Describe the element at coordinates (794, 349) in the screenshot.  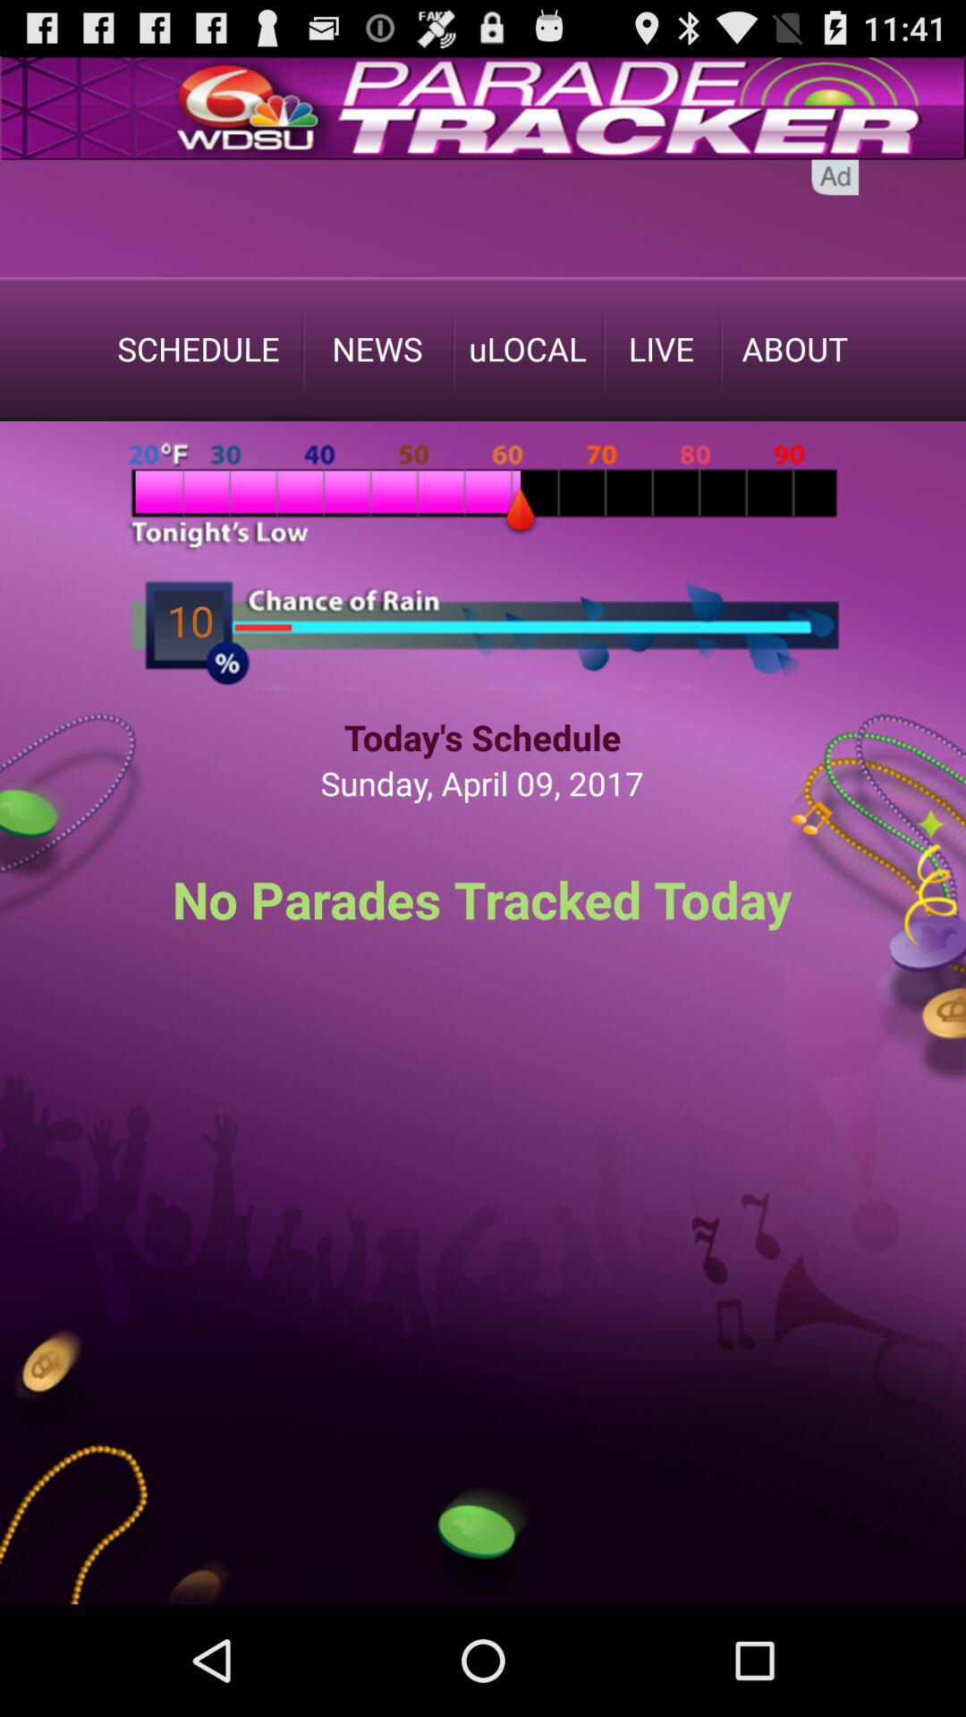
I see `click on about` at that location.